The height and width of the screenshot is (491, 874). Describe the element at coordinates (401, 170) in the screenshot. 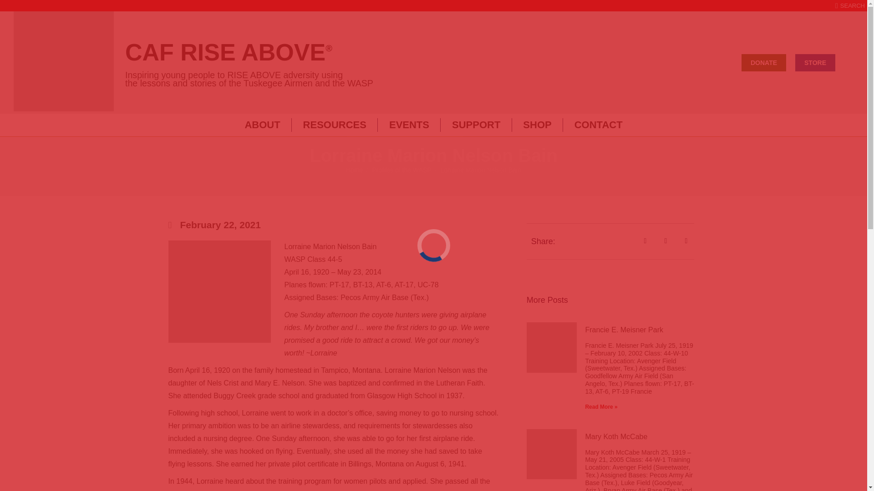

I see `Profiles of the WASP` at that location.